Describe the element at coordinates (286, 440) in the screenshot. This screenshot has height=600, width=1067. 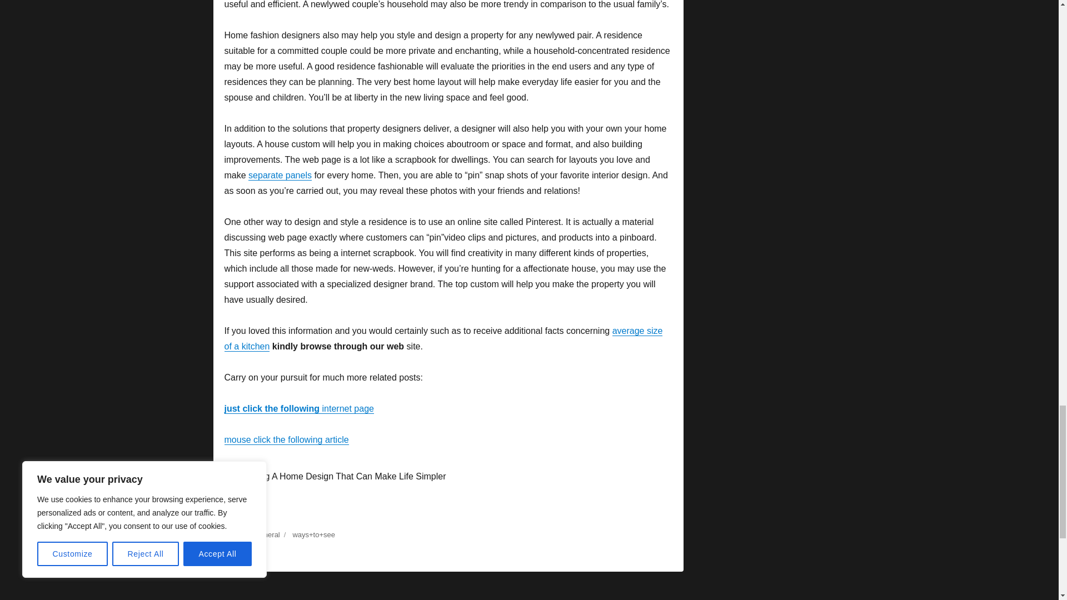
I see `mouse click the following article` at that location.